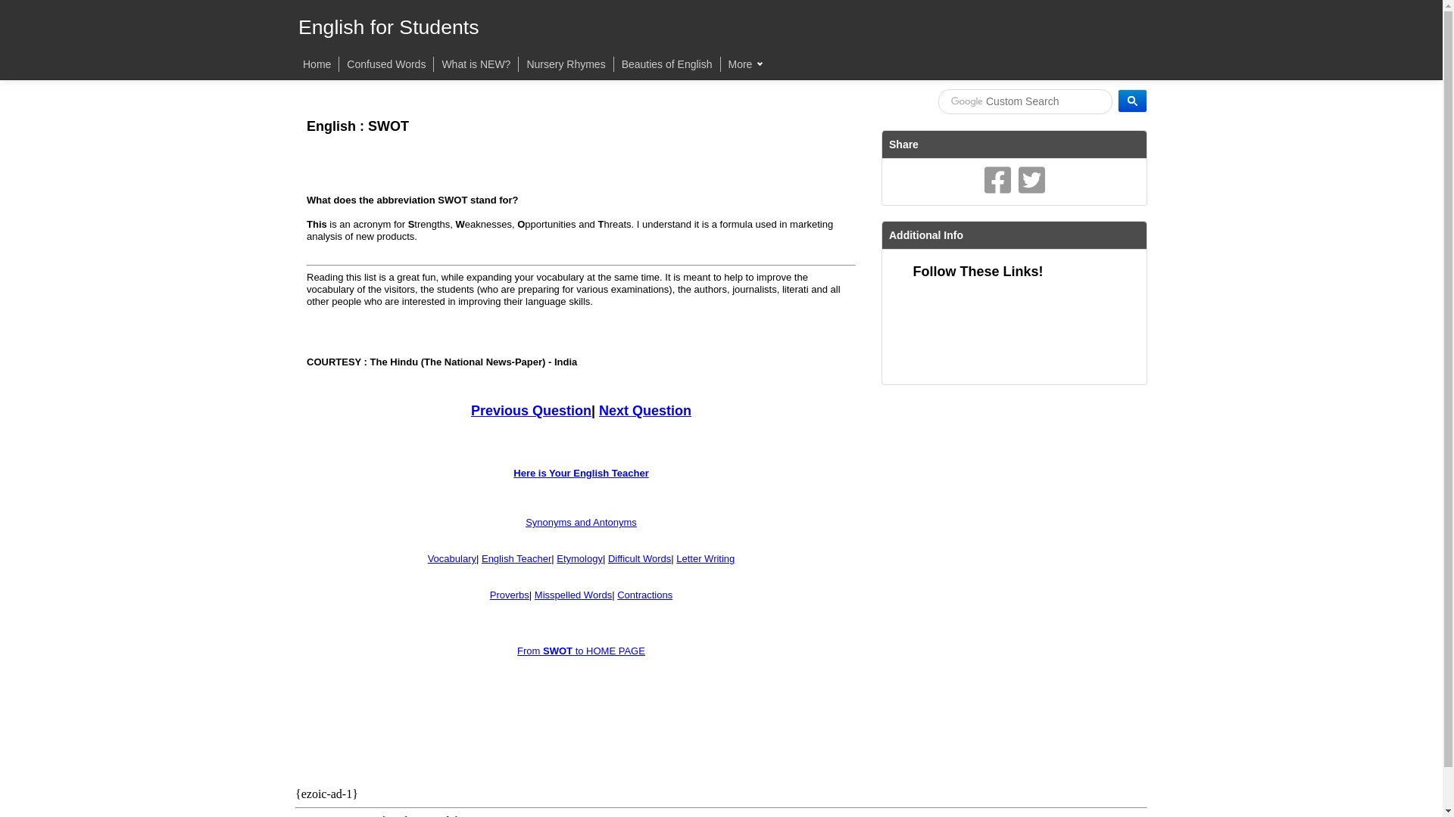  I want to click on Next Question, so click(645, 410).